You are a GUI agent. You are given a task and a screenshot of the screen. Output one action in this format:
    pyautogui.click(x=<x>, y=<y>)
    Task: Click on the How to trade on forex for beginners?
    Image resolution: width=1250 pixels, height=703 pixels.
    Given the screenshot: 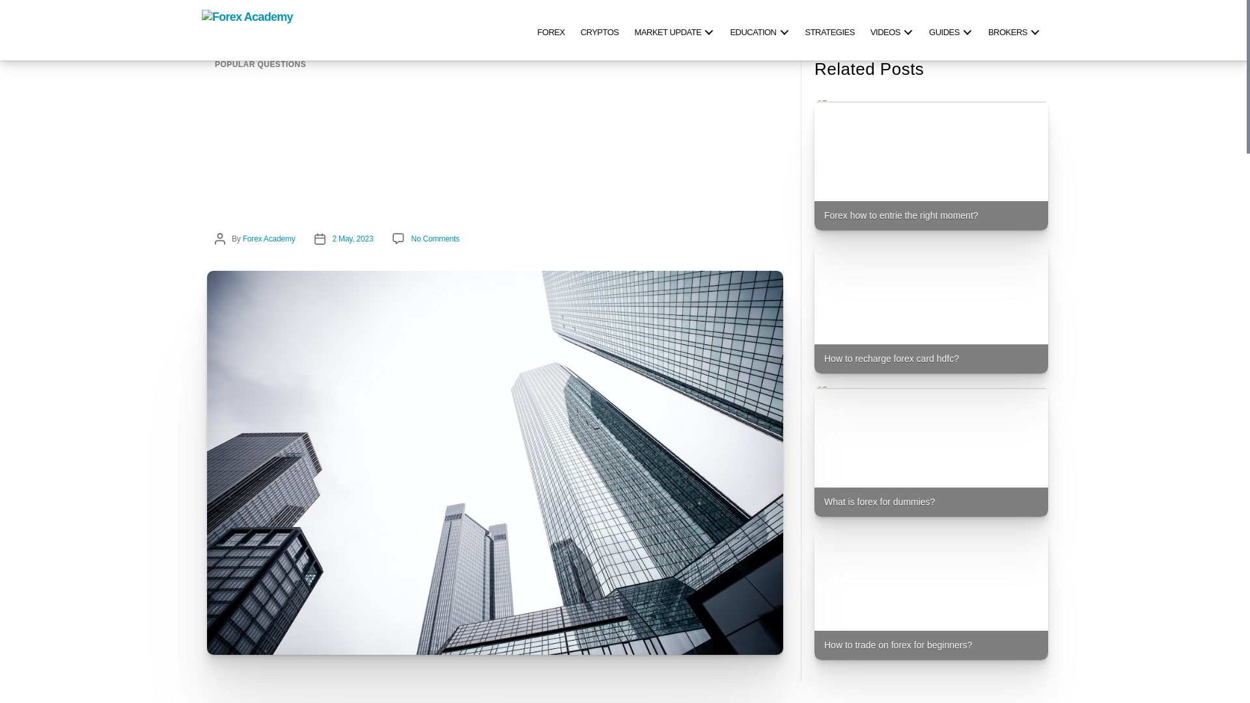 What is the action you would take?
    pyautogui.click(x=931, y=595)
    